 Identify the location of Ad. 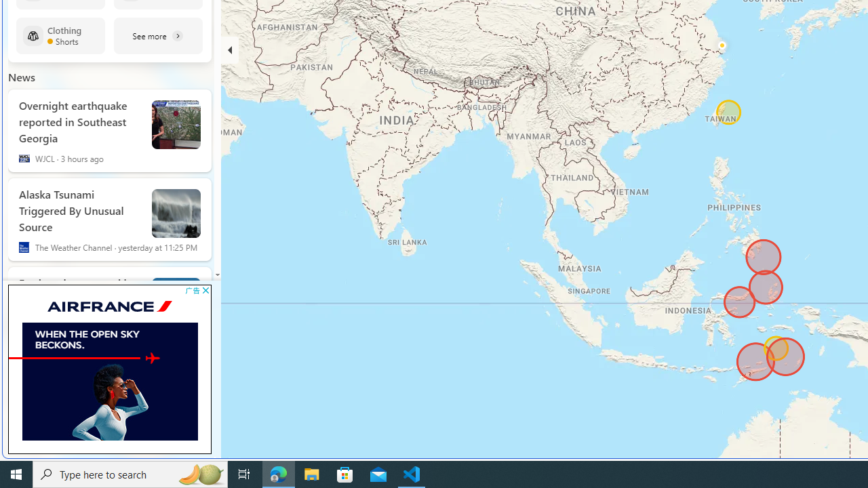
(217, 458).